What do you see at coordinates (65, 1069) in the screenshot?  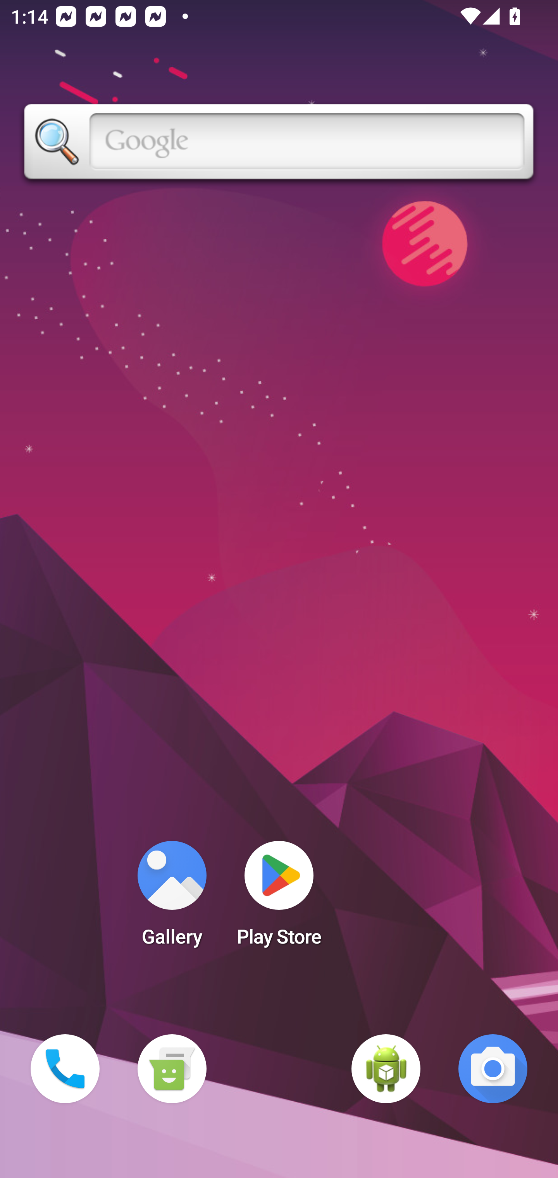 I see `Phone` at bounding box center [65, 1069].